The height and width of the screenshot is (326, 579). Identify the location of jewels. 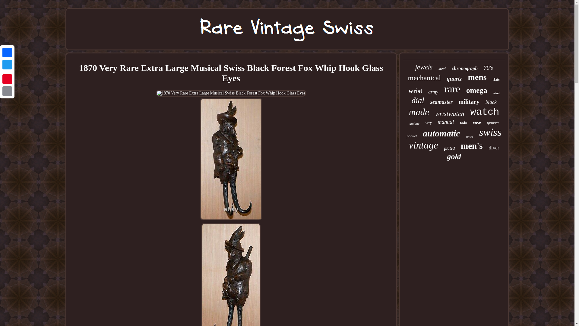
(424, 67).